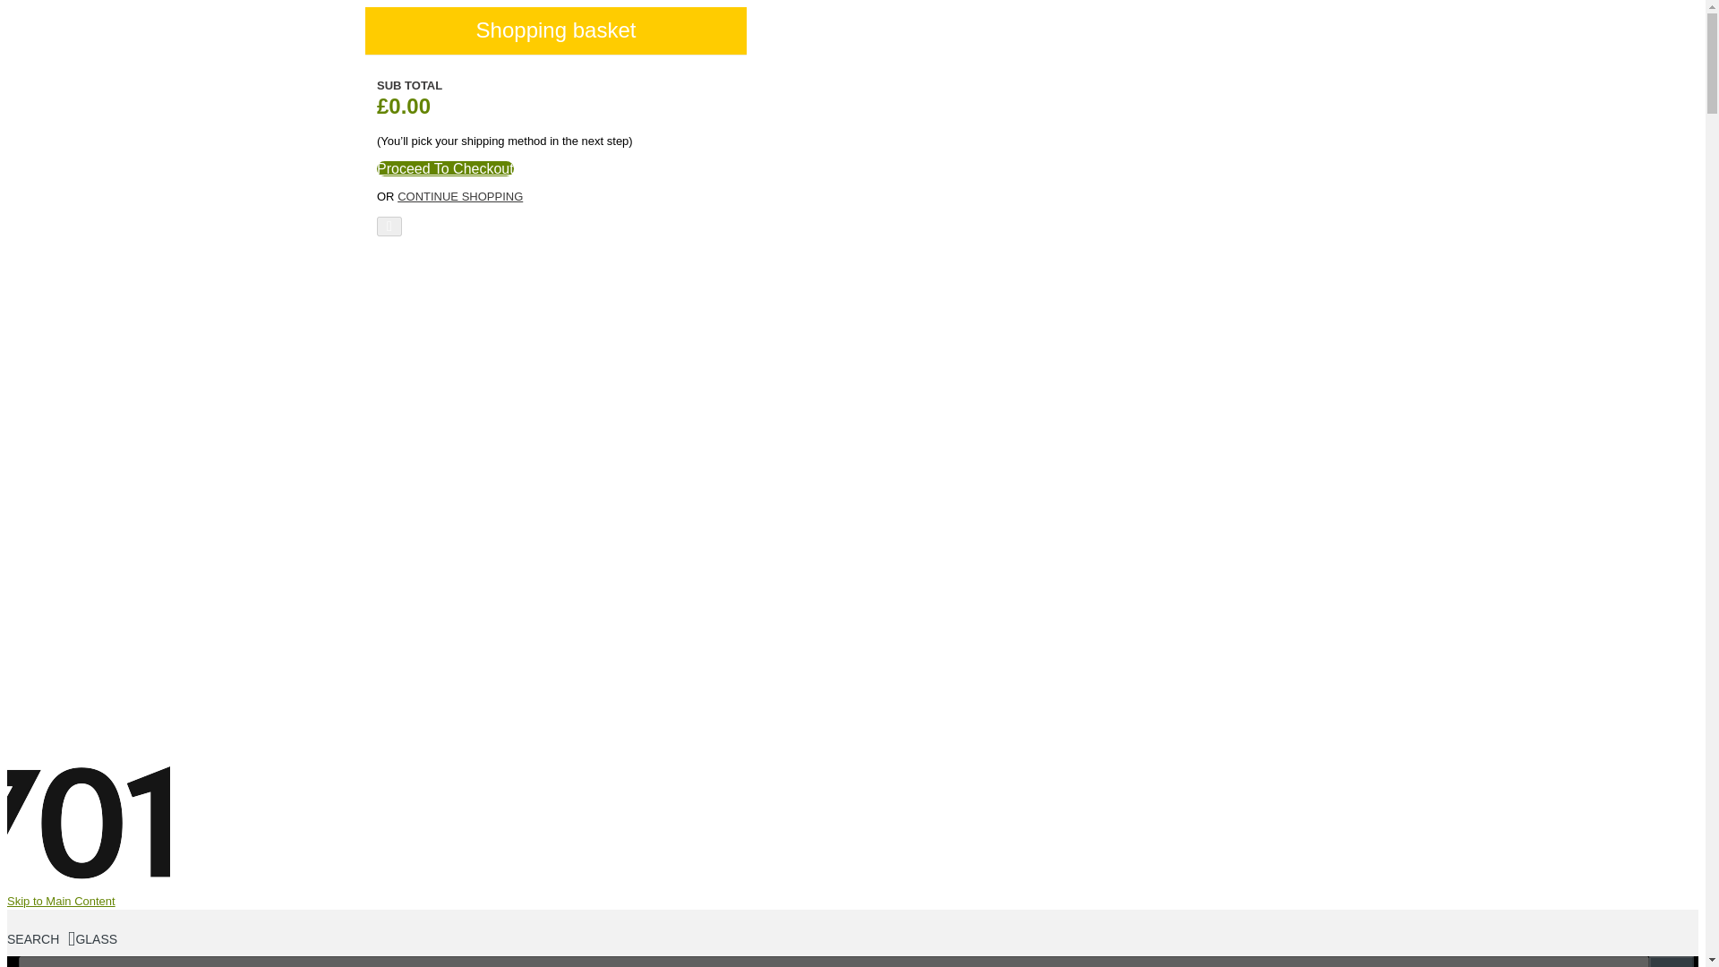 The image size is (1719, 967). I want to click on SEARCHGLASS, so click(61, 938).